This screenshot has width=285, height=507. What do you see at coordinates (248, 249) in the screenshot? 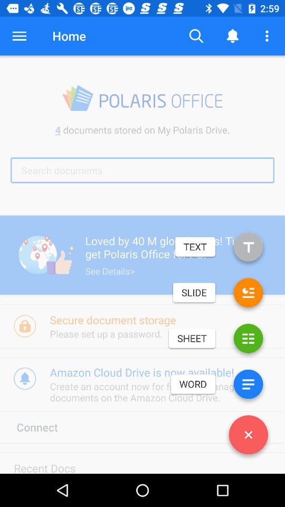
I see `open text app` at bounding box center [248, 249].